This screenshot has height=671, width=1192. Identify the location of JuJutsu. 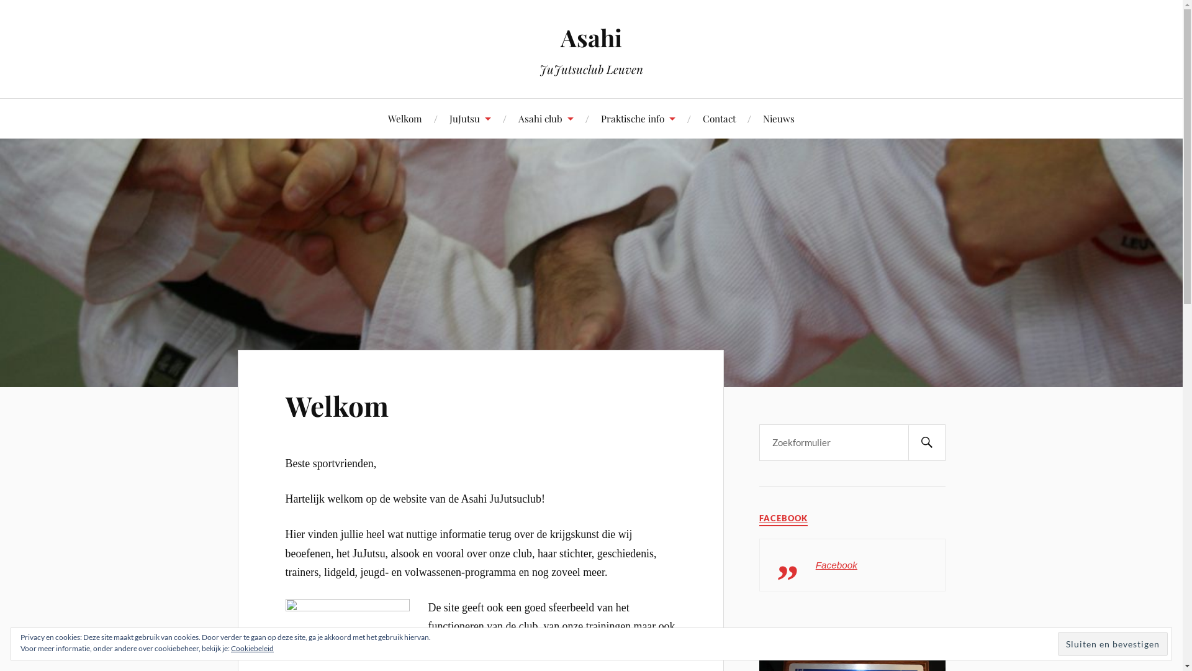
(471, 118).